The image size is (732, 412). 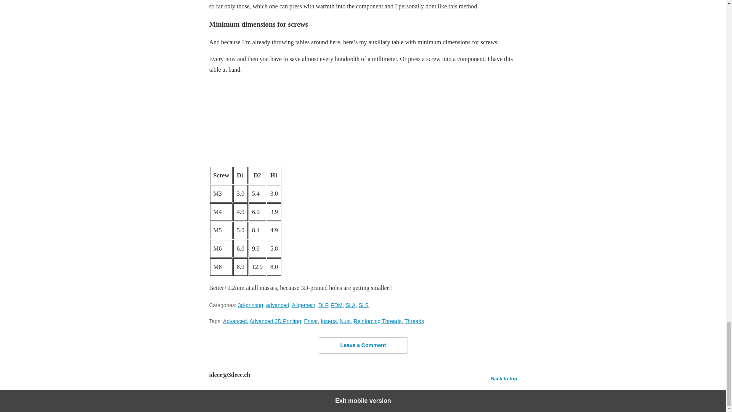 What do you see at coordinates (278, 305) in the screenshot?
I see `advanced` at bounding box center [278, 305].